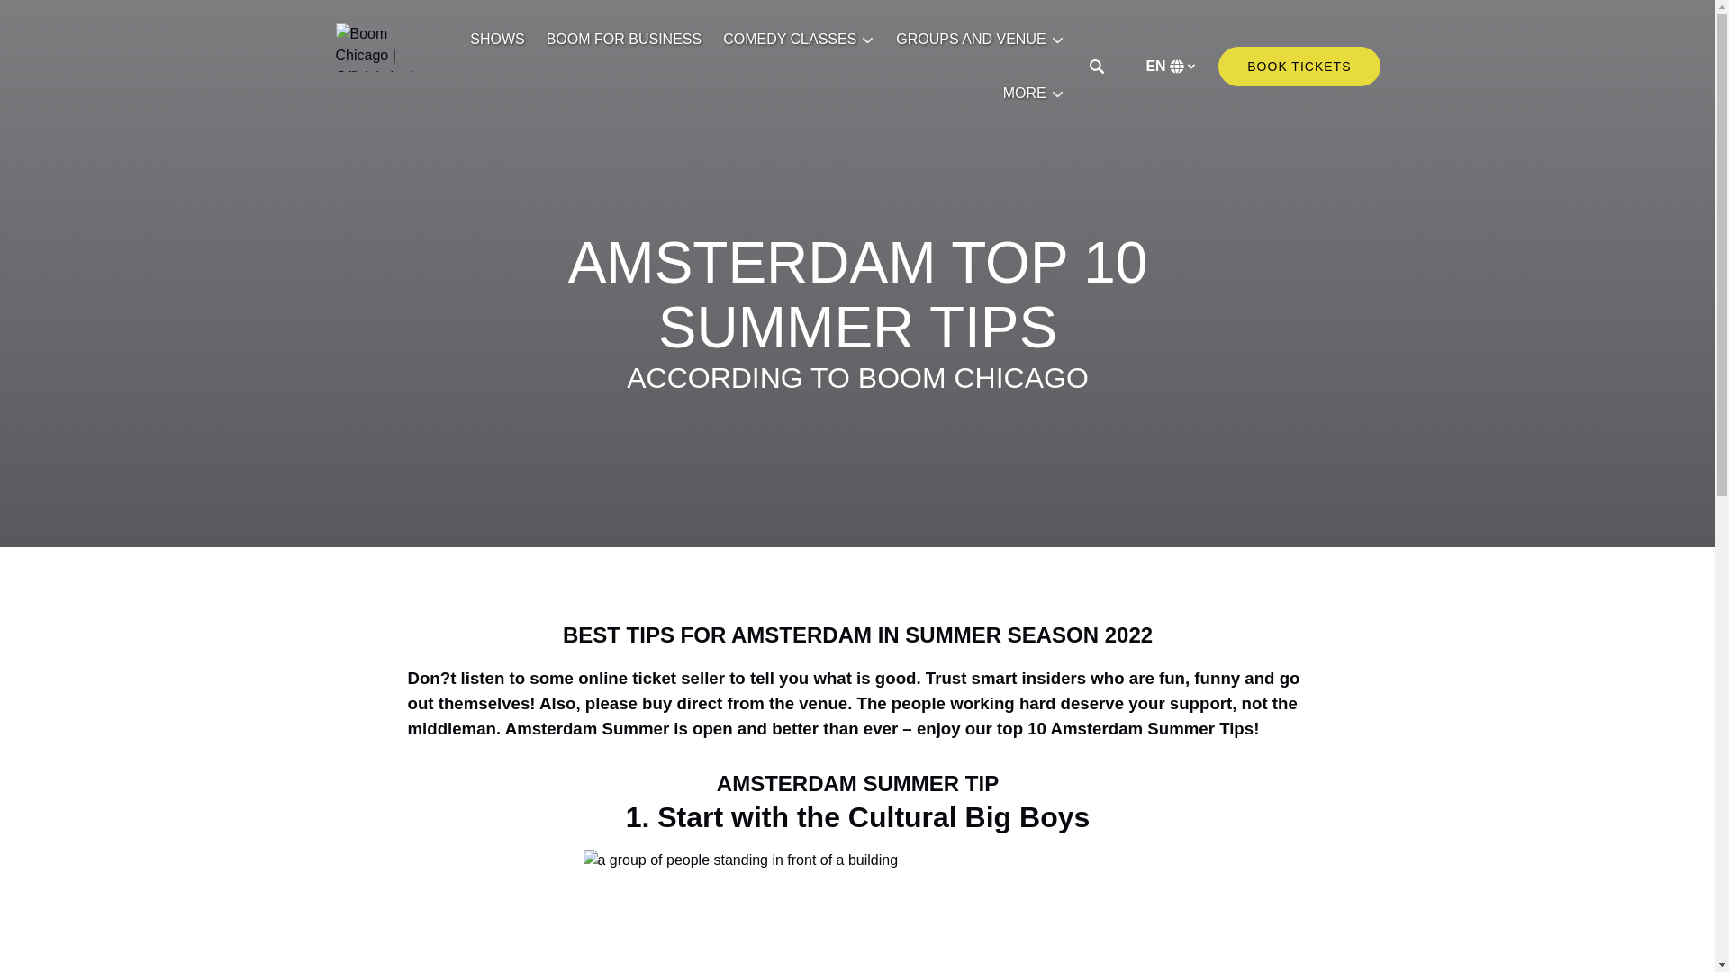 This screenshot has height=972, width=1729. I want to click on SHOWS, so click(497, 40).